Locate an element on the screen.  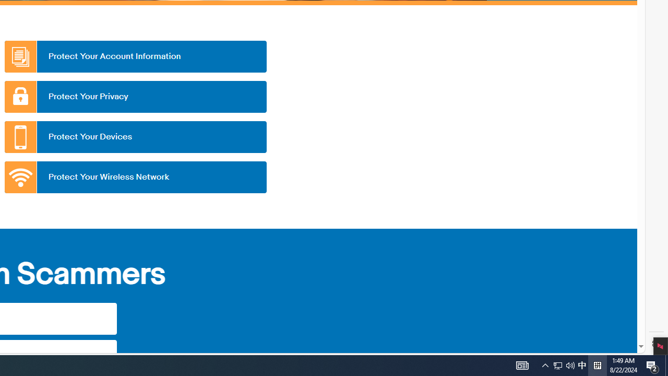
Protect Your Privacy is located at coordinates (135, 97).